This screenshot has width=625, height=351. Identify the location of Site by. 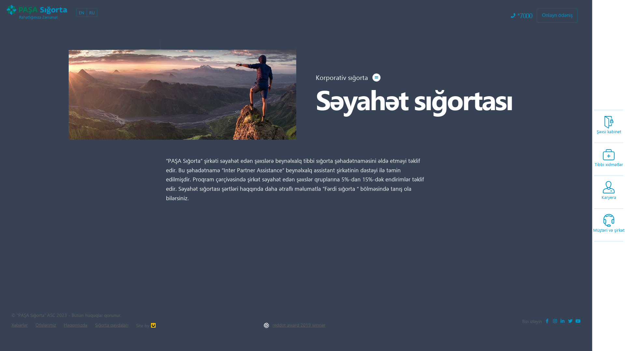
(429, 246).